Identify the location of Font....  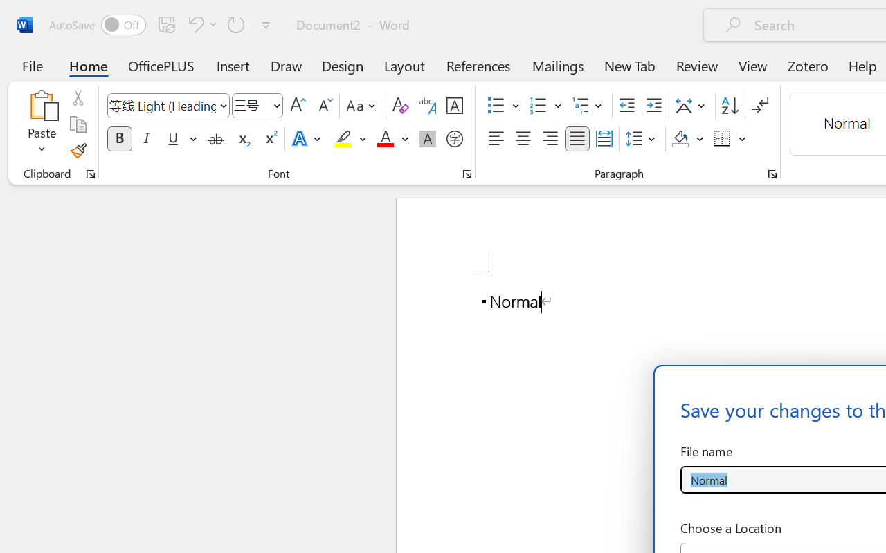
(467, 174).